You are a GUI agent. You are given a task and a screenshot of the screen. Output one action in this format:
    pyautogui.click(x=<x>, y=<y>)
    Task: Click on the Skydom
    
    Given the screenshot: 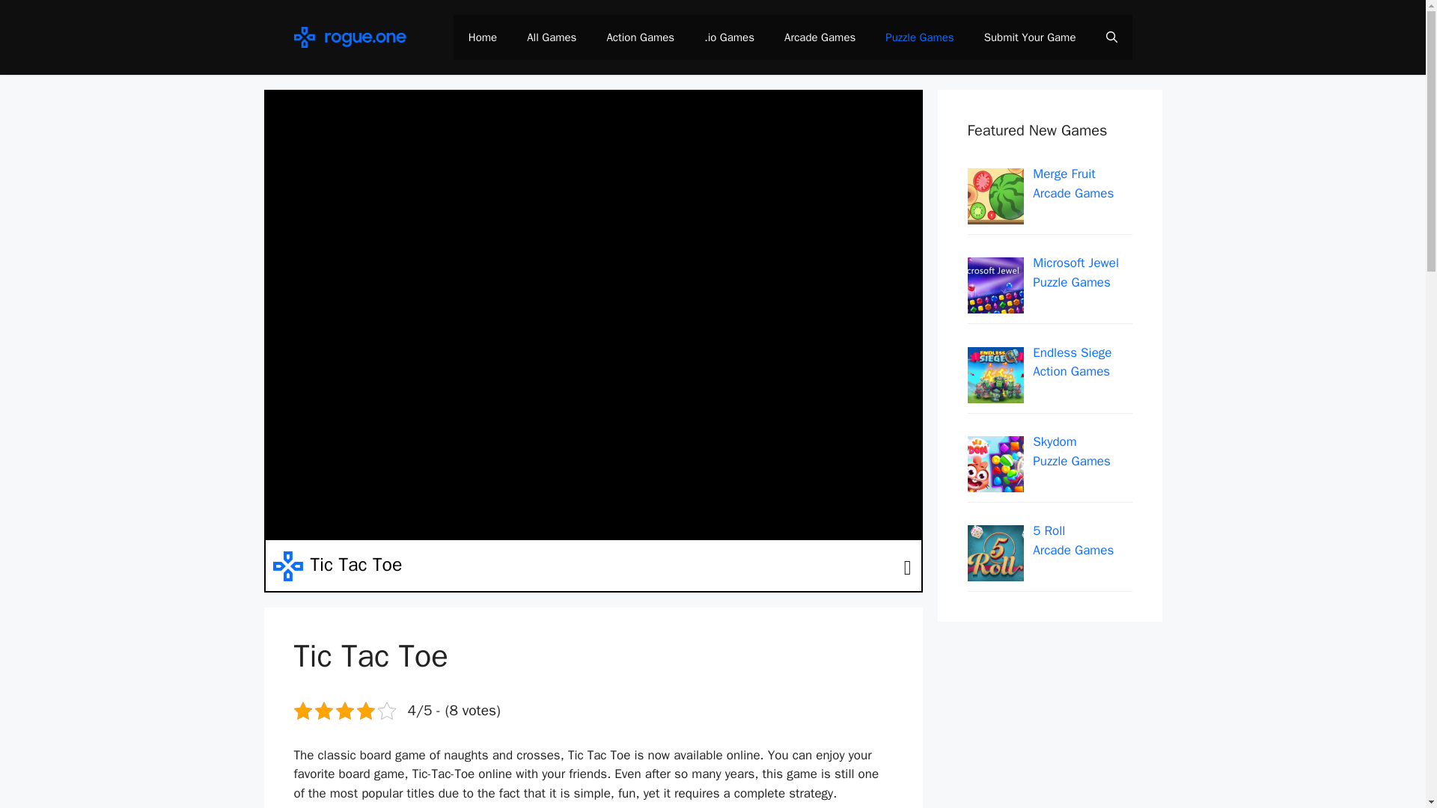 What is the action you would take?
    pyautogui.click(x=1055, y=441)
    